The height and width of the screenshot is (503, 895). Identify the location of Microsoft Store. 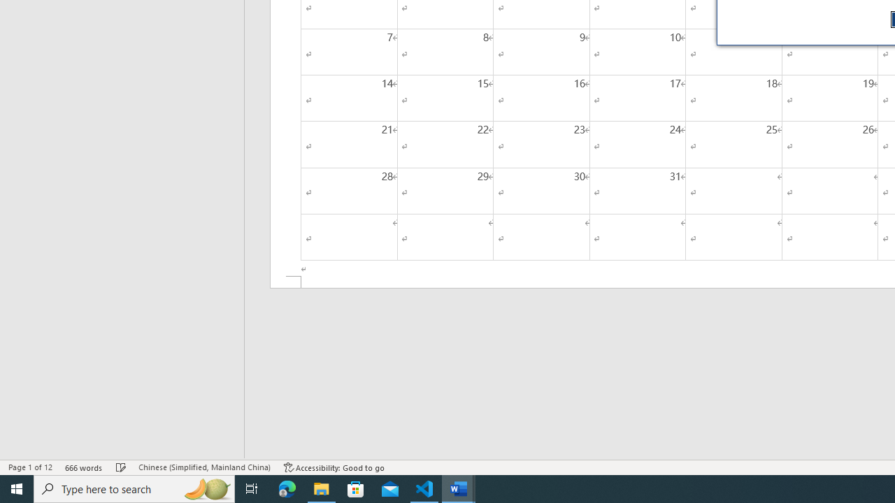
(356, 489).